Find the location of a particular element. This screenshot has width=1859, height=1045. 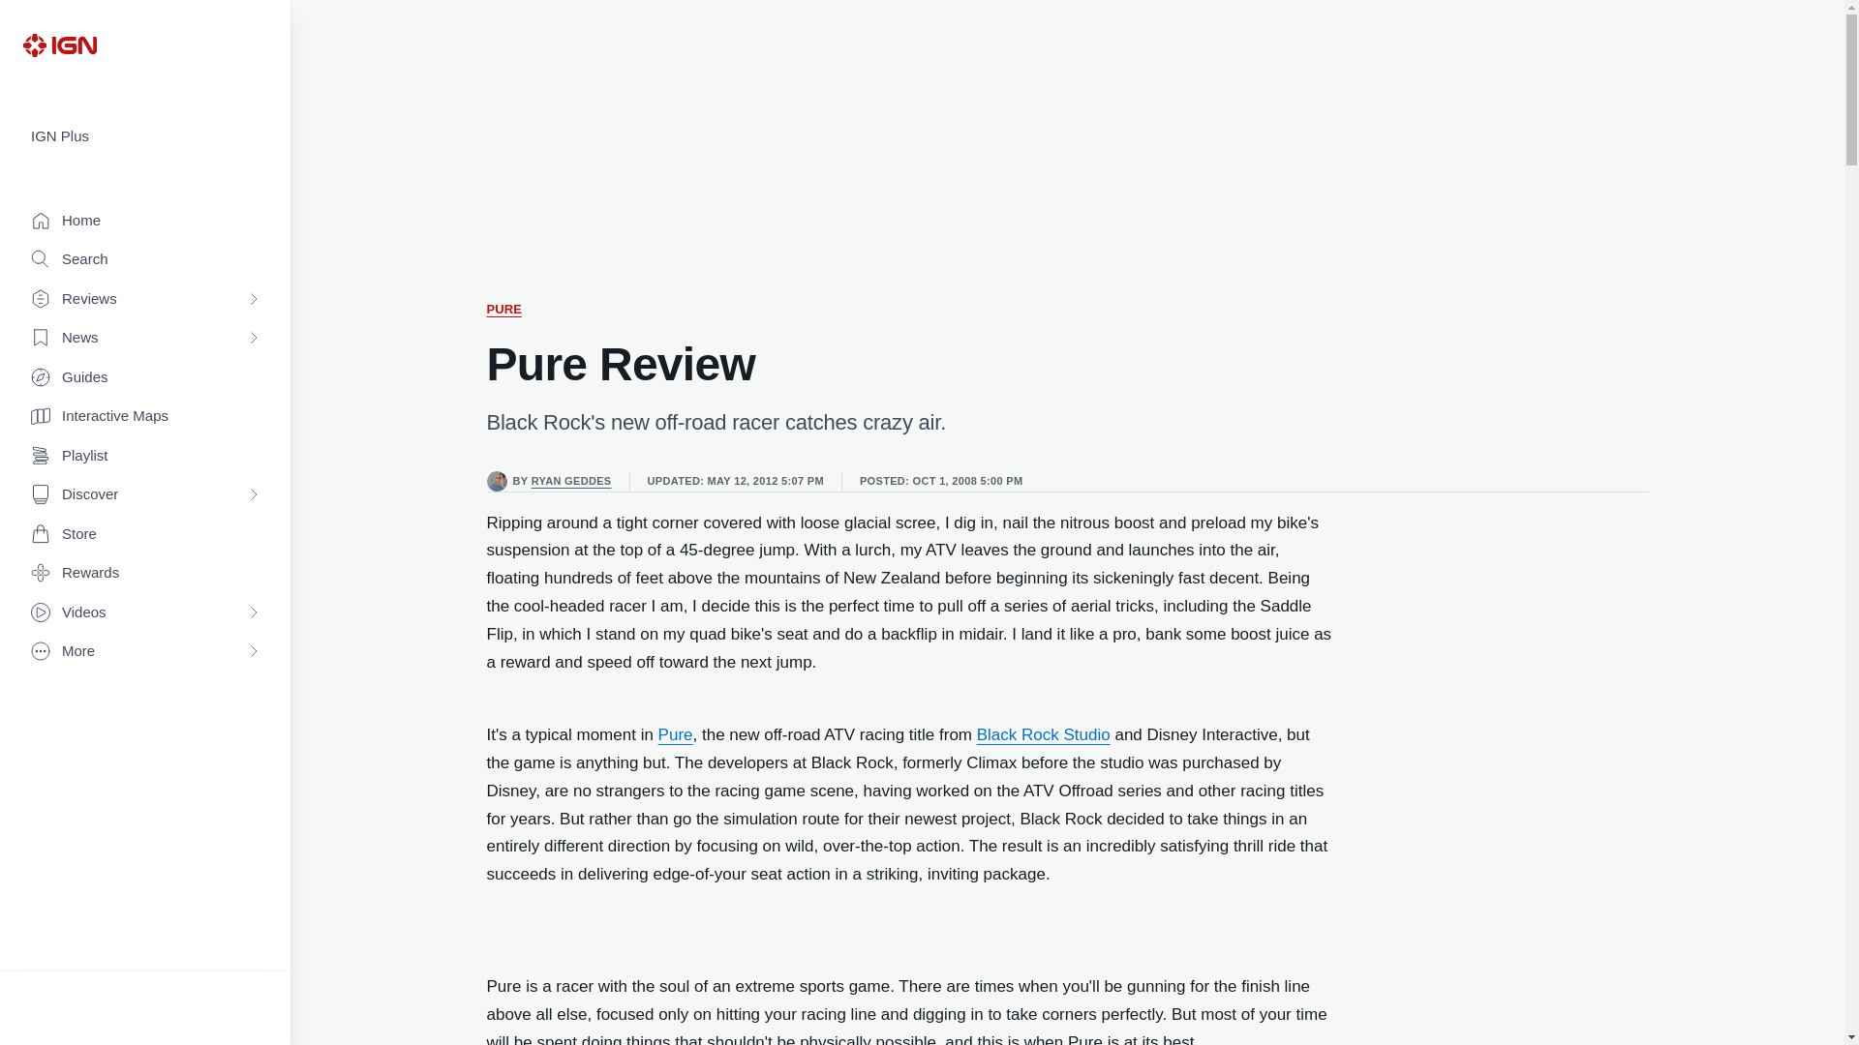

IGN Plus is located at coordinates (145, 136).